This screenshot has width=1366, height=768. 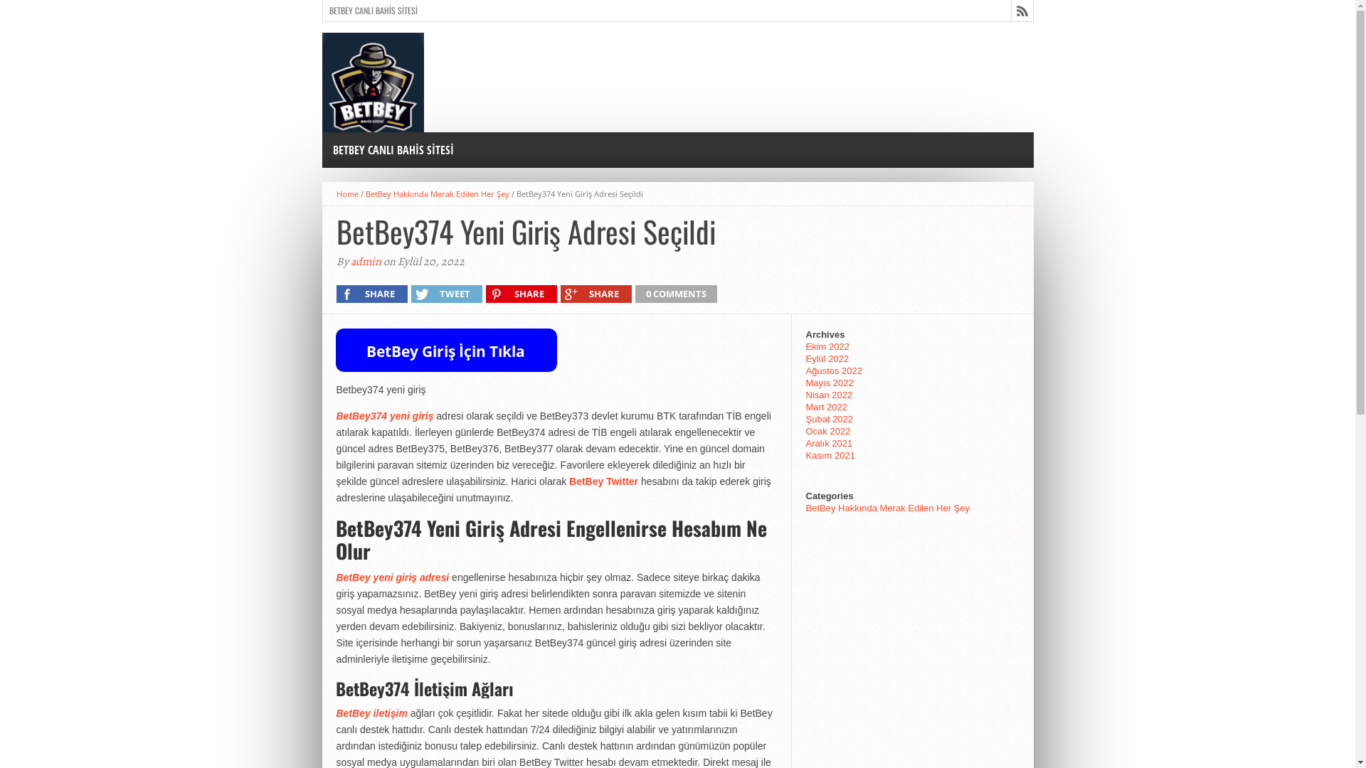 What do you see at coordinates (374, 11) in the screenshot?
I see `BETBEY CANLI BAHIS SITESI` at bounding box center [374, 11].